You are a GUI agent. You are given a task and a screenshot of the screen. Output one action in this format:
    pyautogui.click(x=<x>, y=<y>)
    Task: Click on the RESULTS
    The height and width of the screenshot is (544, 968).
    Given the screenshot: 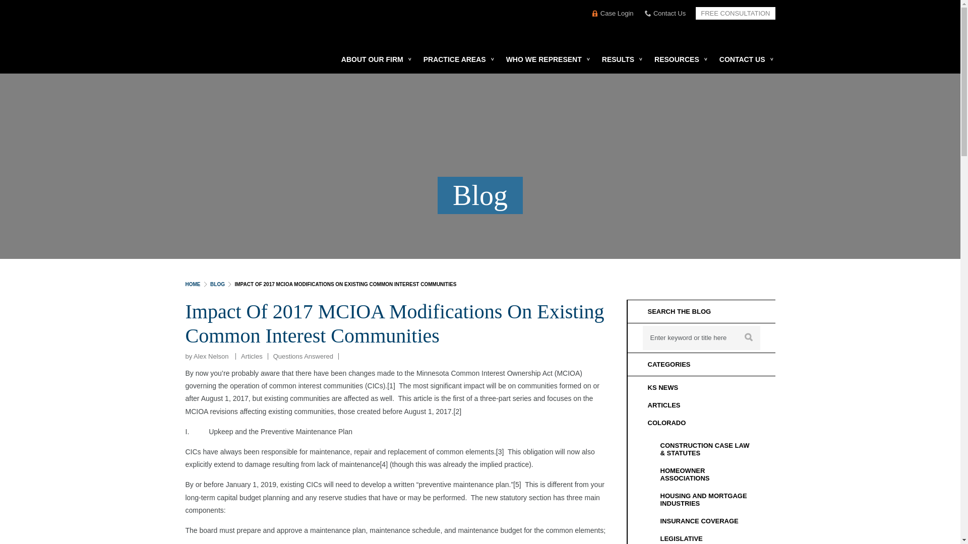 What is the action you would take?
    pyautogui.click(x=618, y=59)
    